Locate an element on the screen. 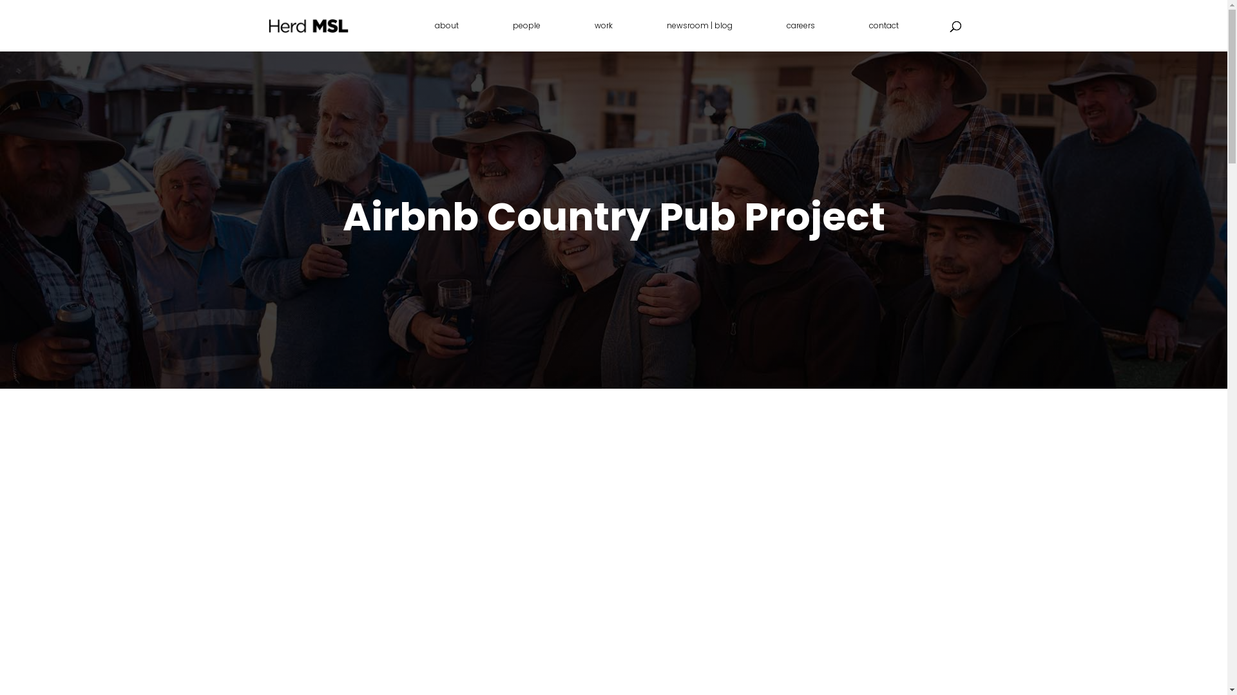  newsroom | blog is located at coordinates (699, 36).